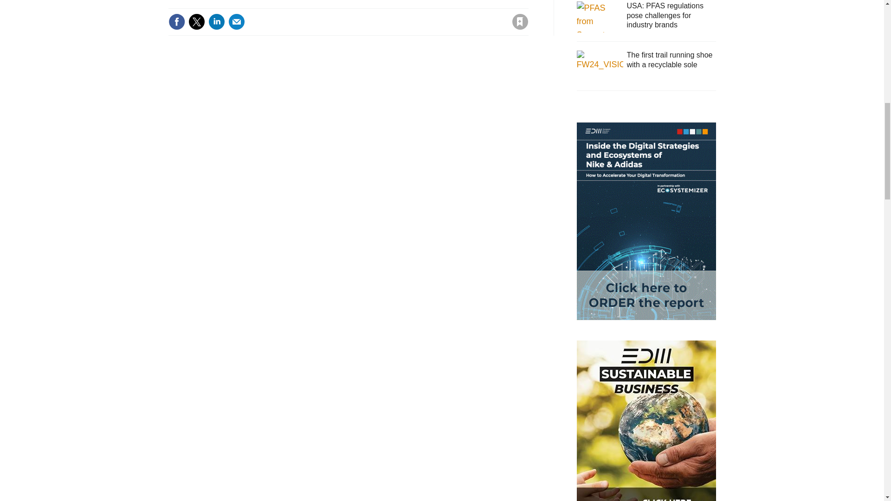 This screenshot has width=891, height=501. Describe the element at coordinates (237, 21) in the screenshot. I see `Email this article` at that location.